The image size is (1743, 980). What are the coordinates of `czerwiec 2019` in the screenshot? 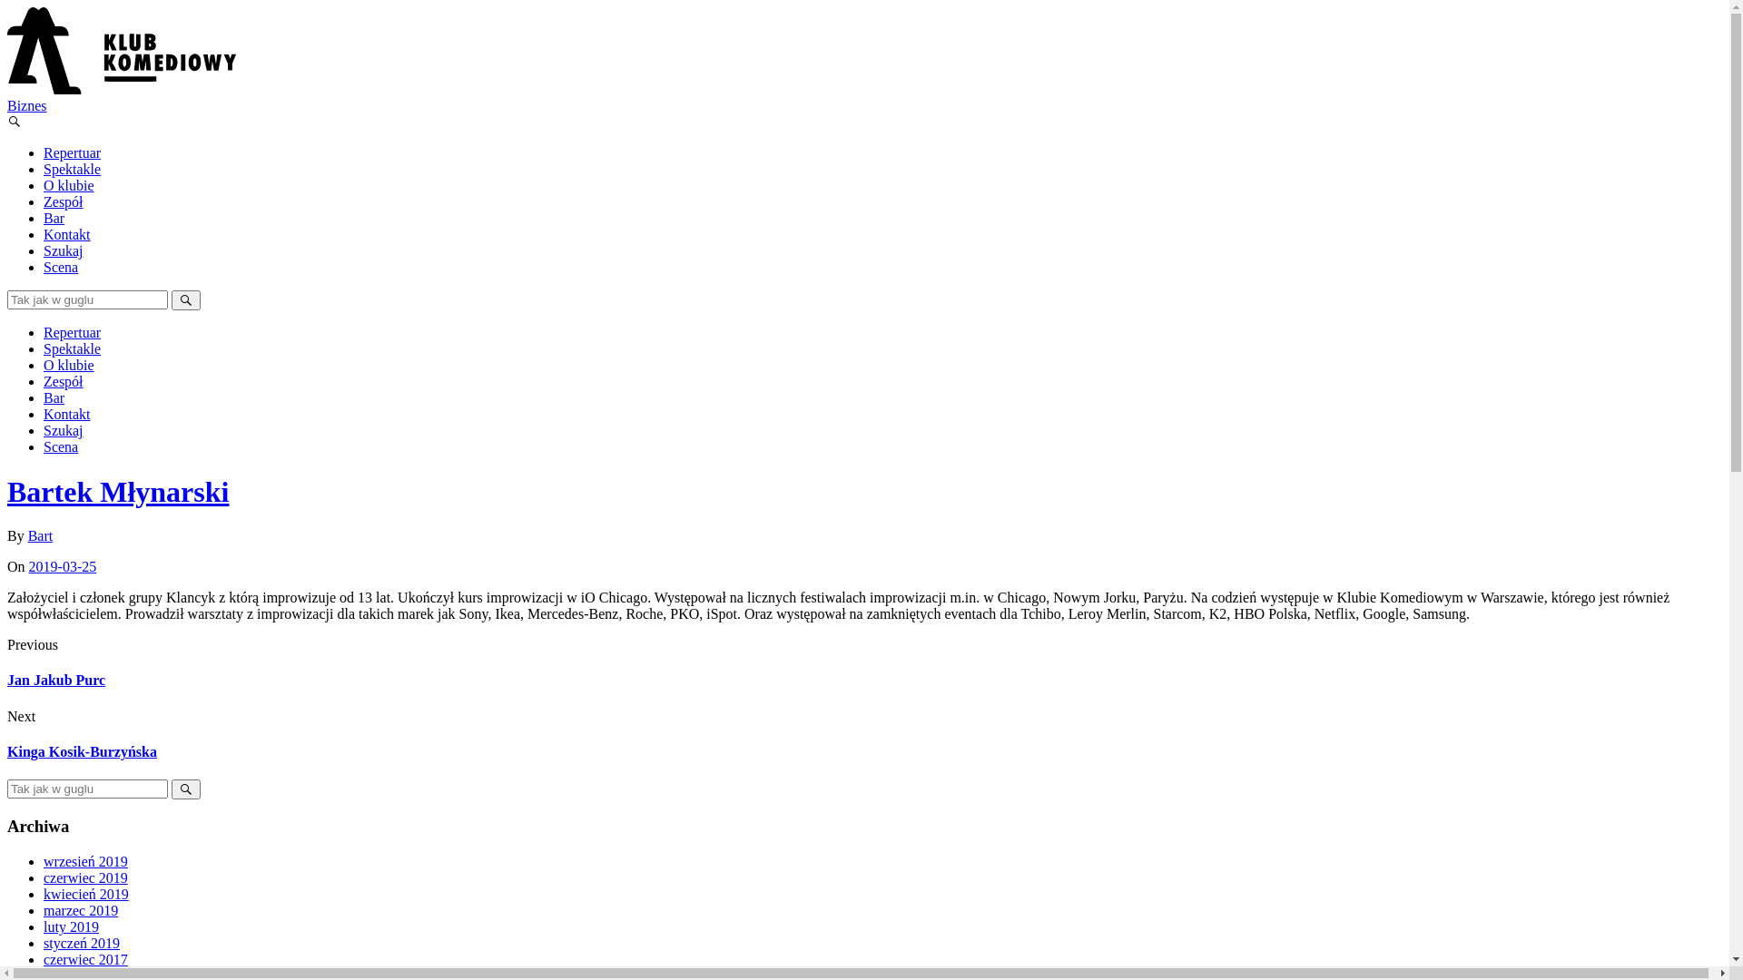 It's located at (85, 878).